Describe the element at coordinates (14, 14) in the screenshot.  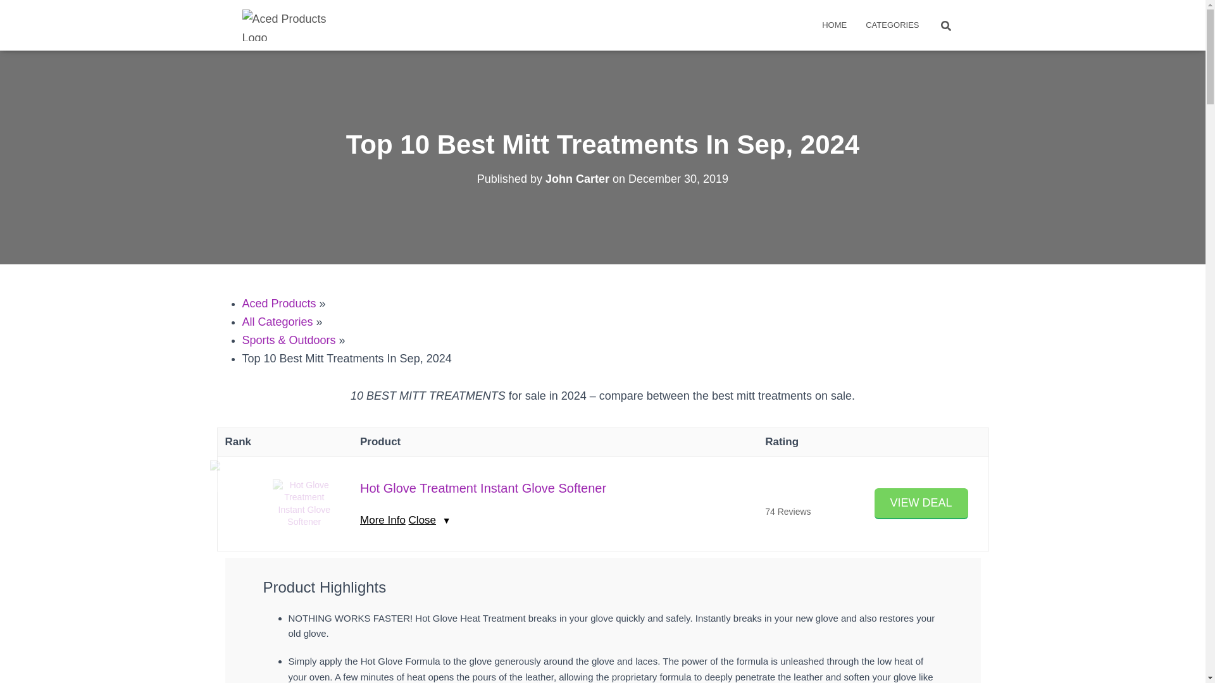
I see `Search` at that location.